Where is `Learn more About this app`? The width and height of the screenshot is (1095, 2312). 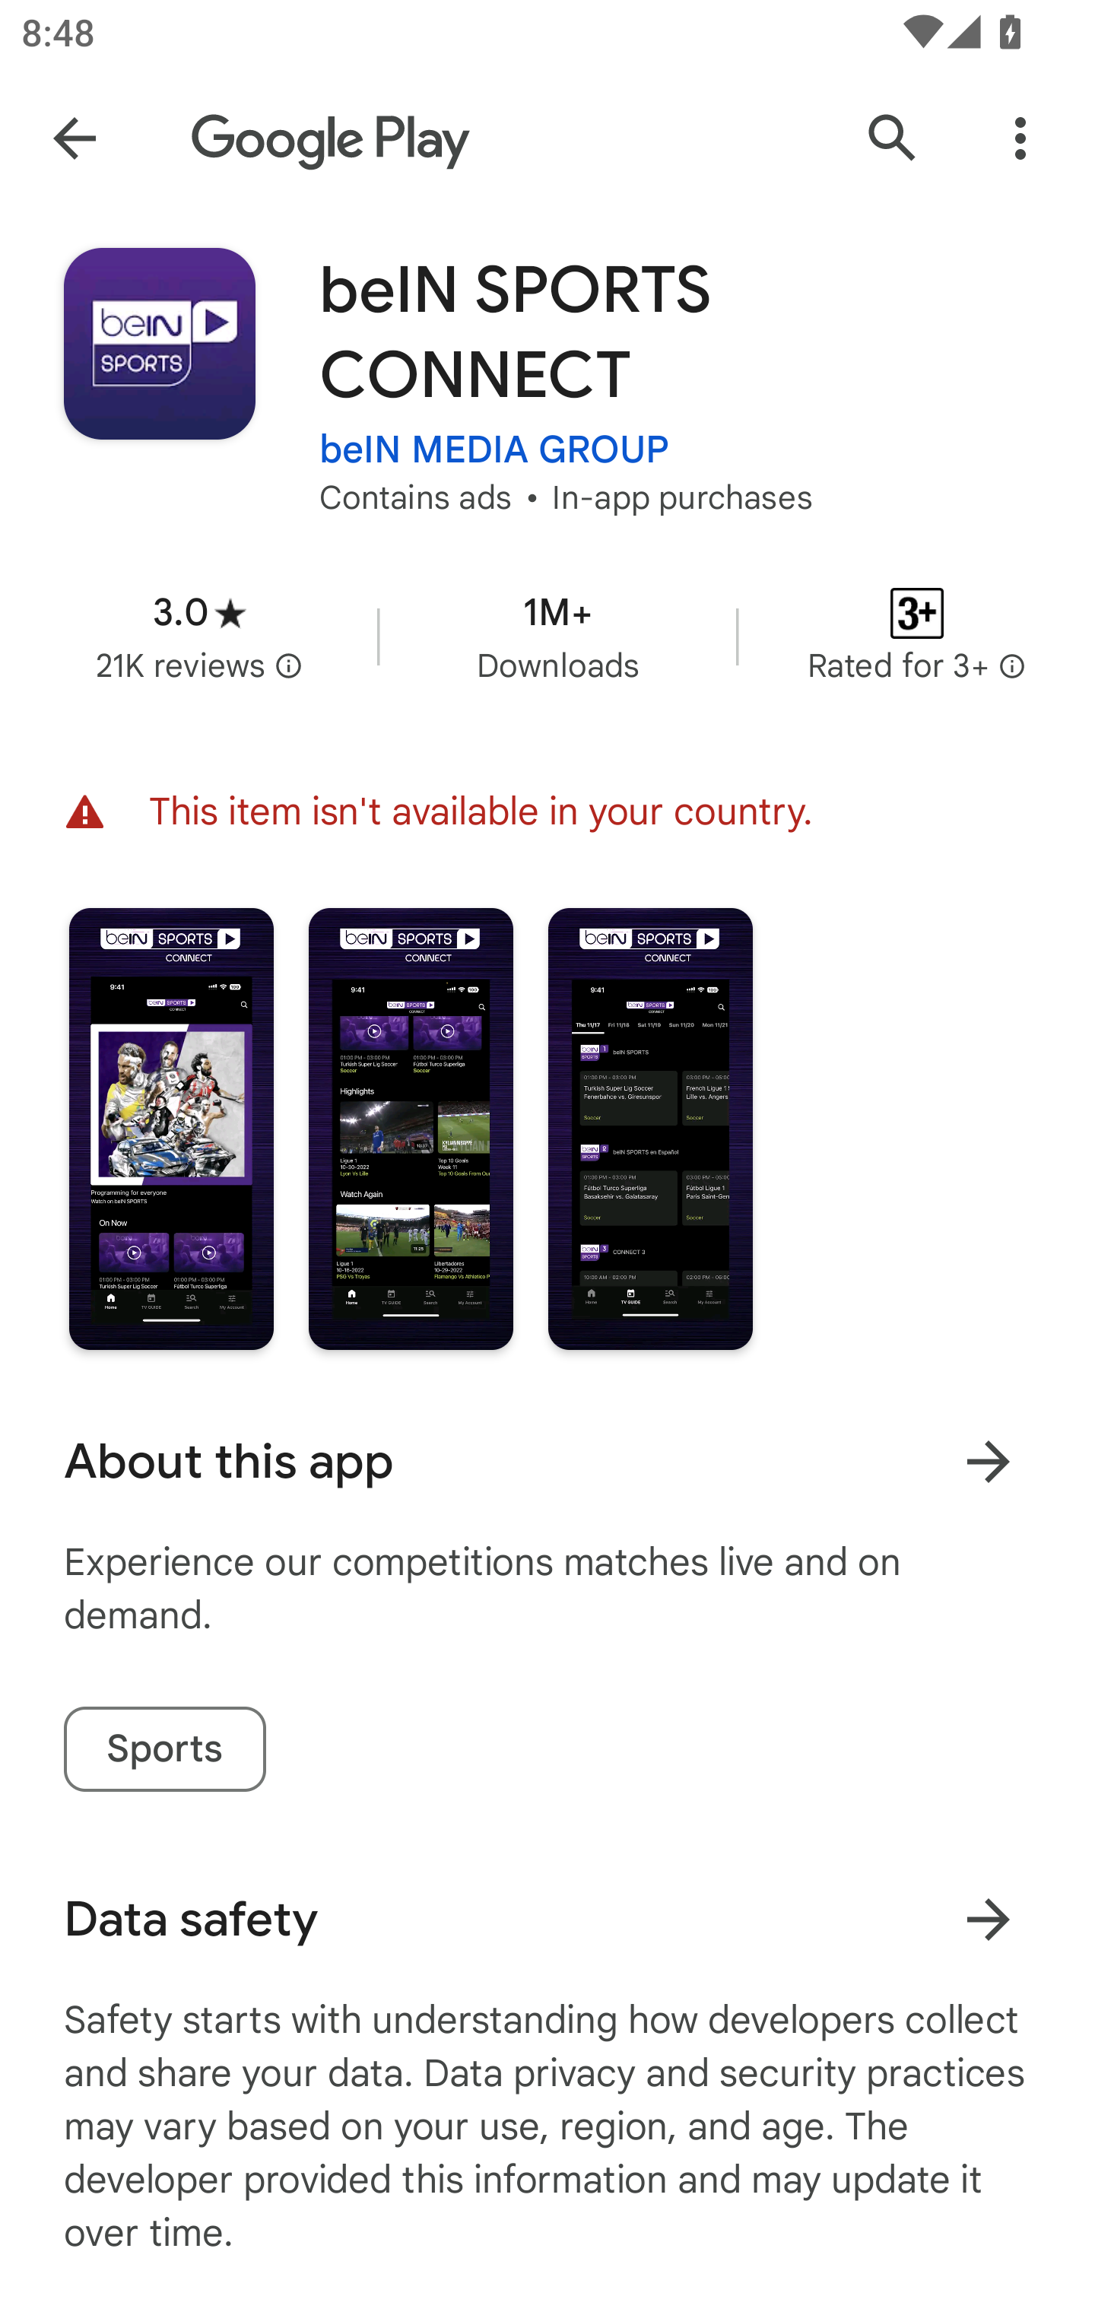 Learn more About this app is located at coordinates (988, 1462).